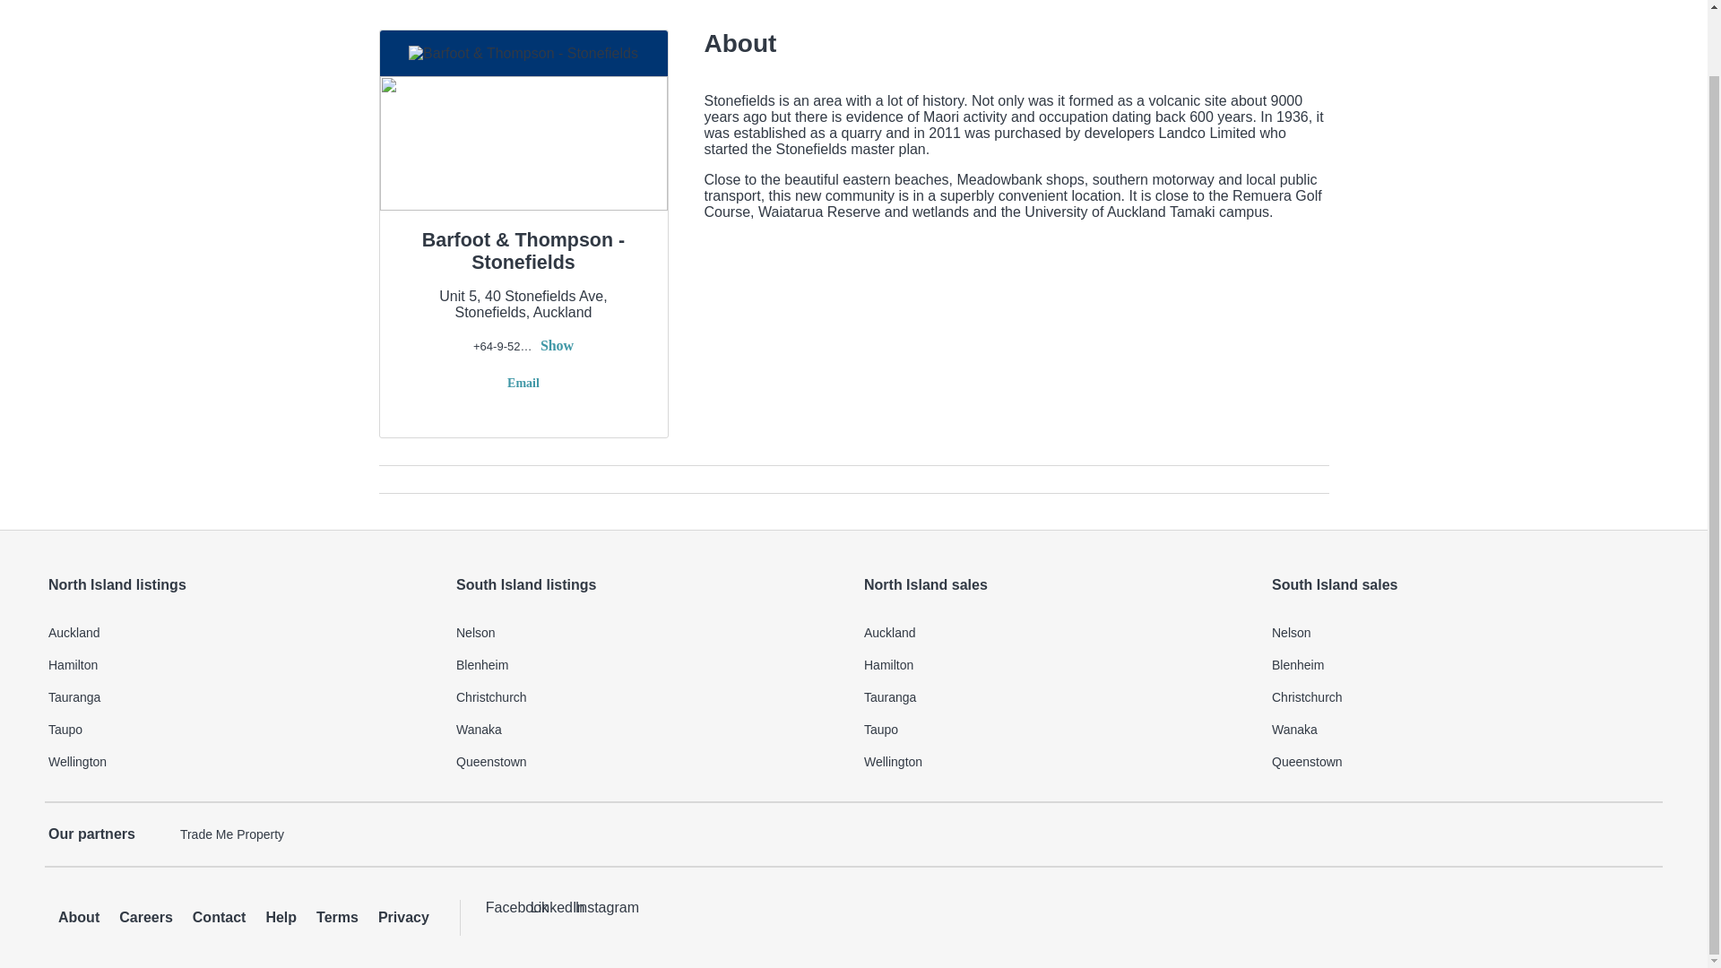  I want to click on Privacy, so click(403, 918).